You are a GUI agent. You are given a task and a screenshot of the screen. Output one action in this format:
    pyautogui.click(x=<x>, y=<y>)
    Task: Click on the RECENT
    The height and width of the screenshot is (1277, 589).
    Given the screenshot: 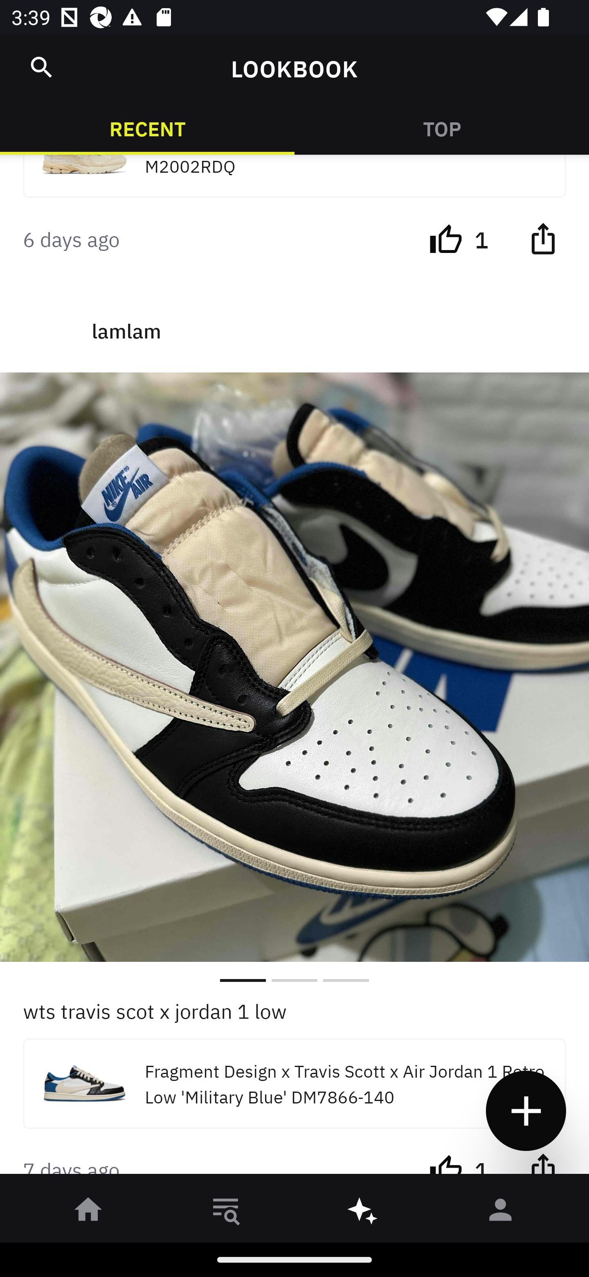 What is the action you would take?
    pyautogui.click(x=147, y=128)
    